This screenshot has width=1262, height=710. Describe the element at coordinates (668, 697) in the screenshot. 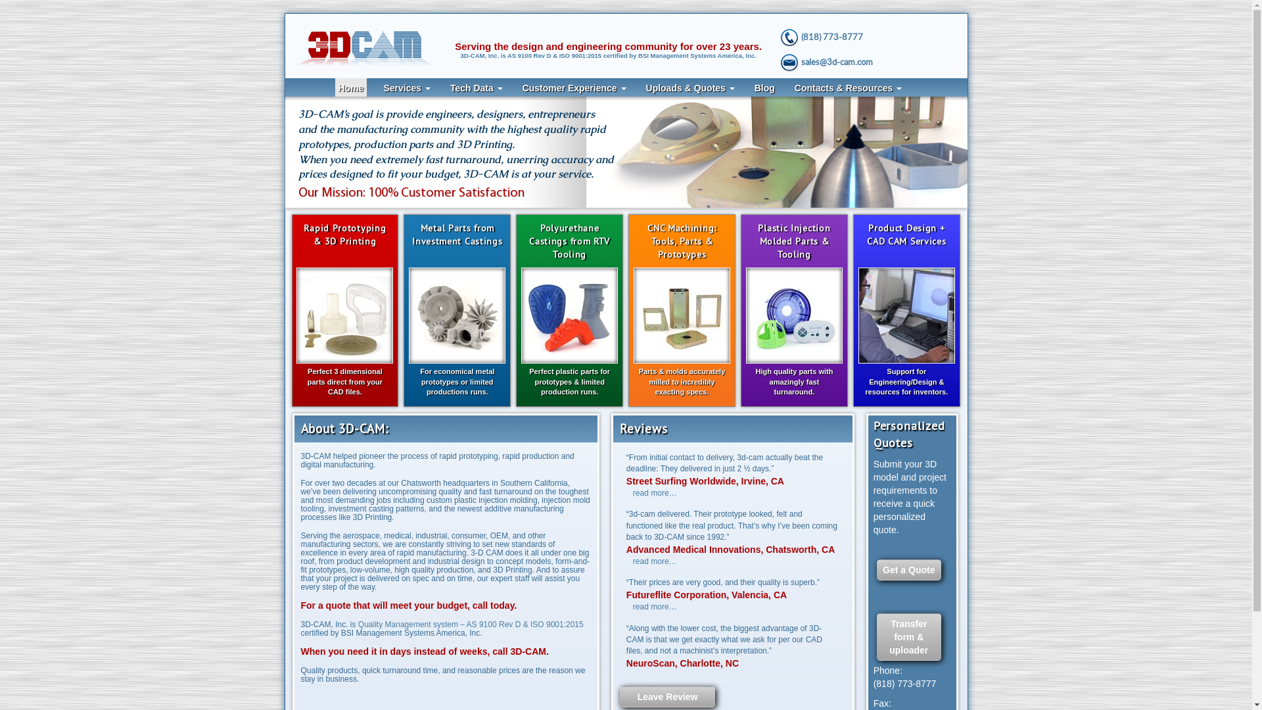

I see `Leave Review` at that location.